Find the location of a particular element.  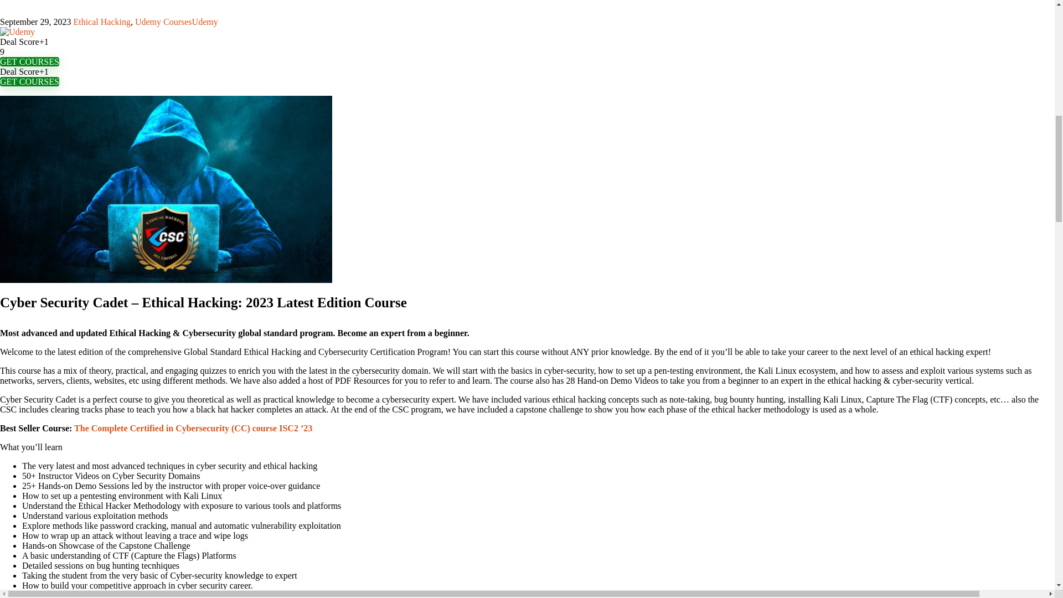

View all posts in Ethical Hacking is located at coordinates (102, 22).